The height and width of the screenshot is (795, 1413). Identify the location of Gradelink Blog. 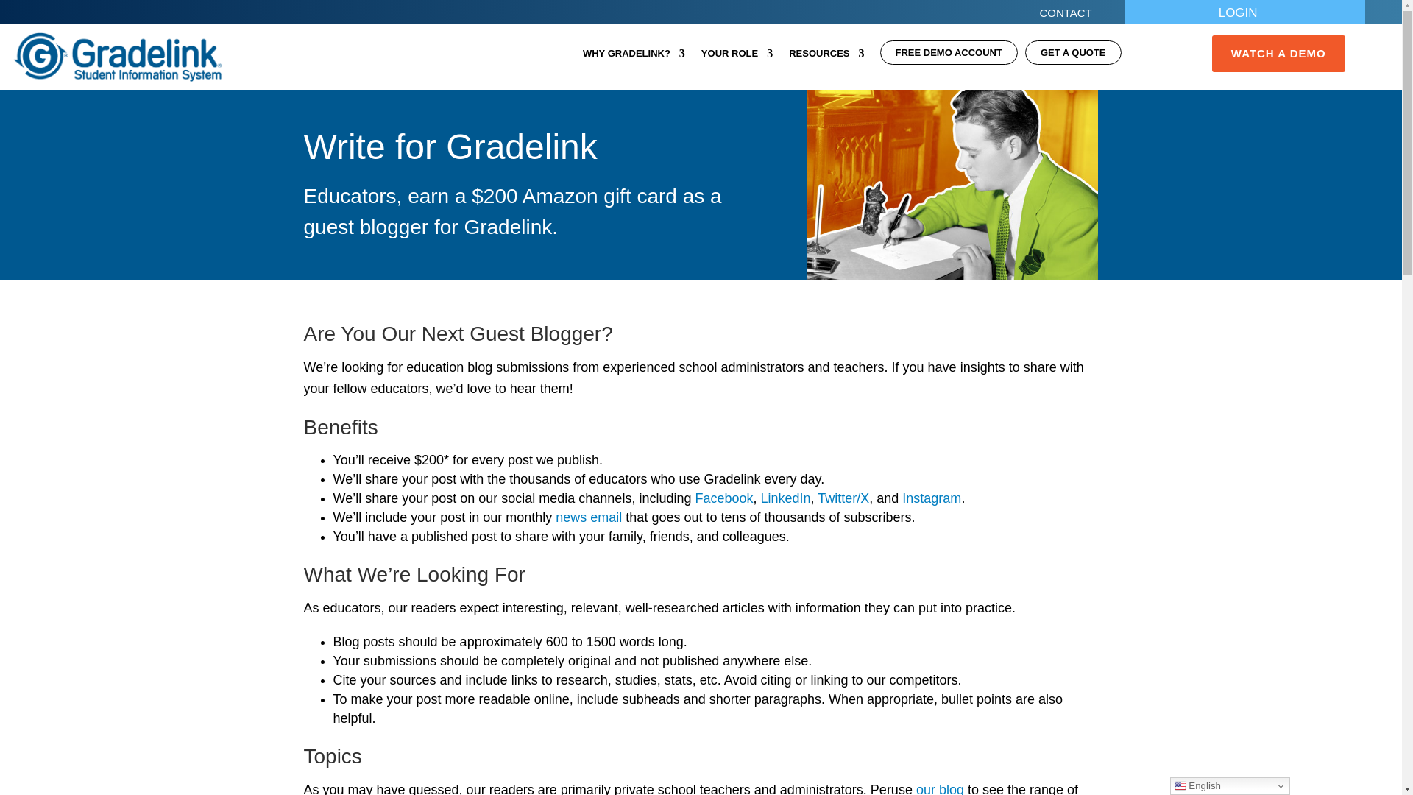
(939, 788).